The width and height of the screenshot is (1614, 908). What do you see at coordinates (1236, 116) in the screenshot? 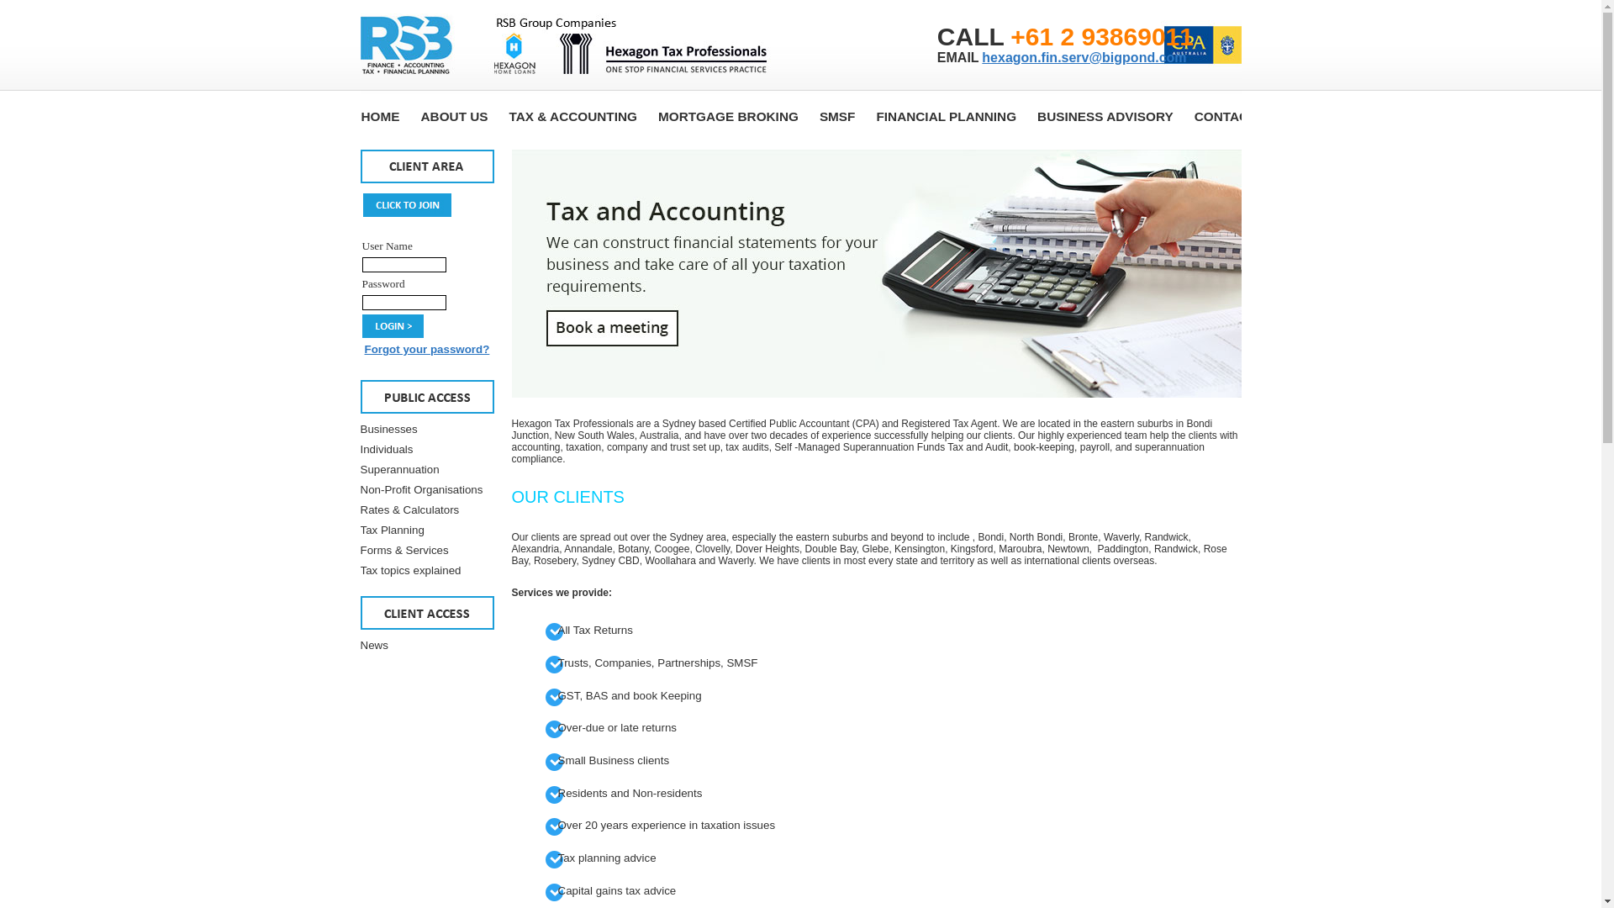
I see `CONTACT US` at bounding box center [1236, 116].